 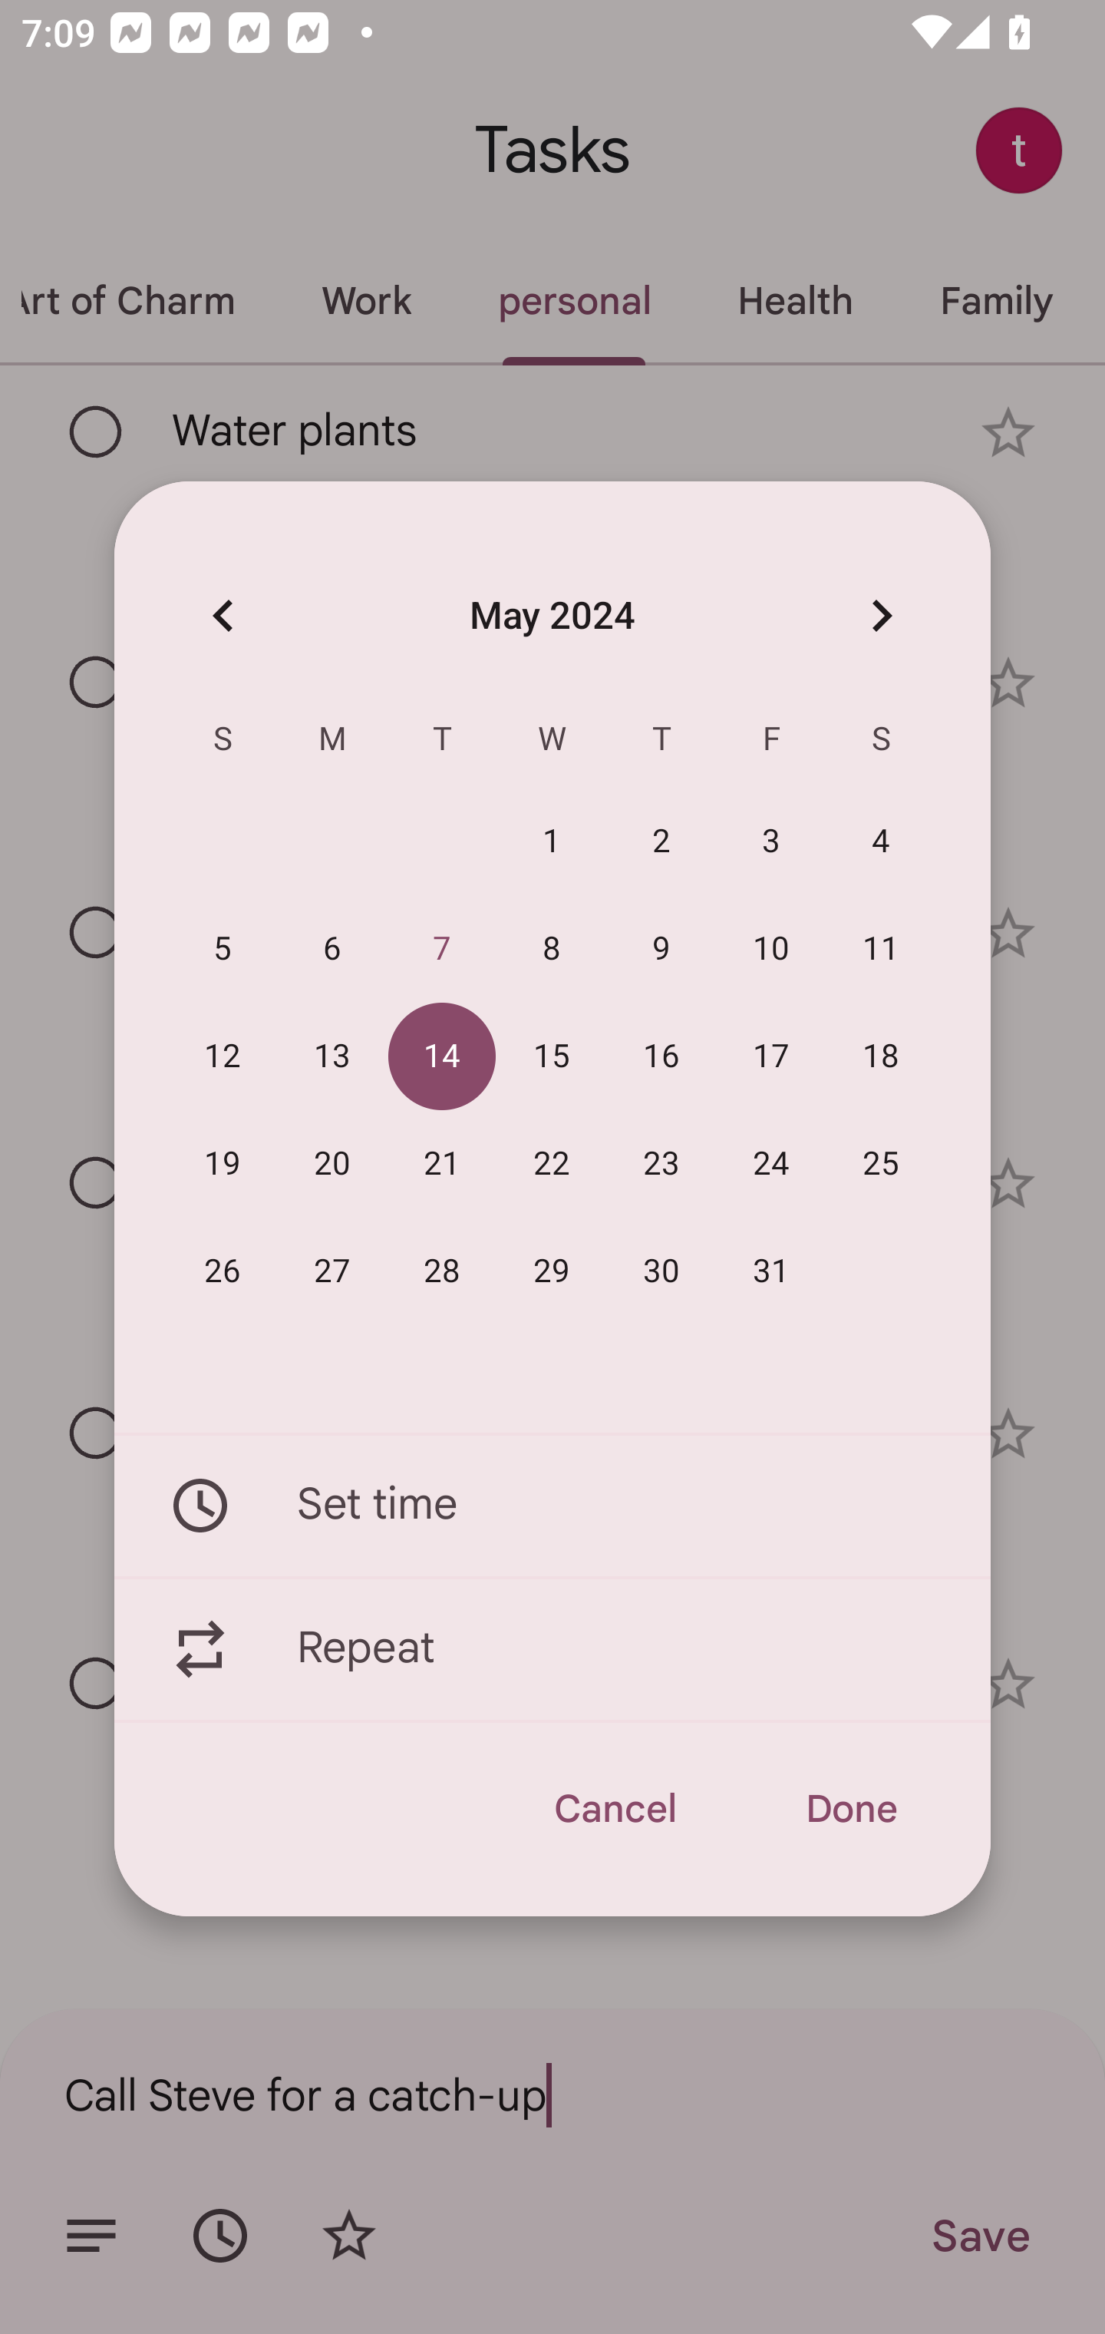 What do you see at coordinates (552, 1164) in the screenshot?
I see `22 22 May 2024` at bounding box center [552, 1164].